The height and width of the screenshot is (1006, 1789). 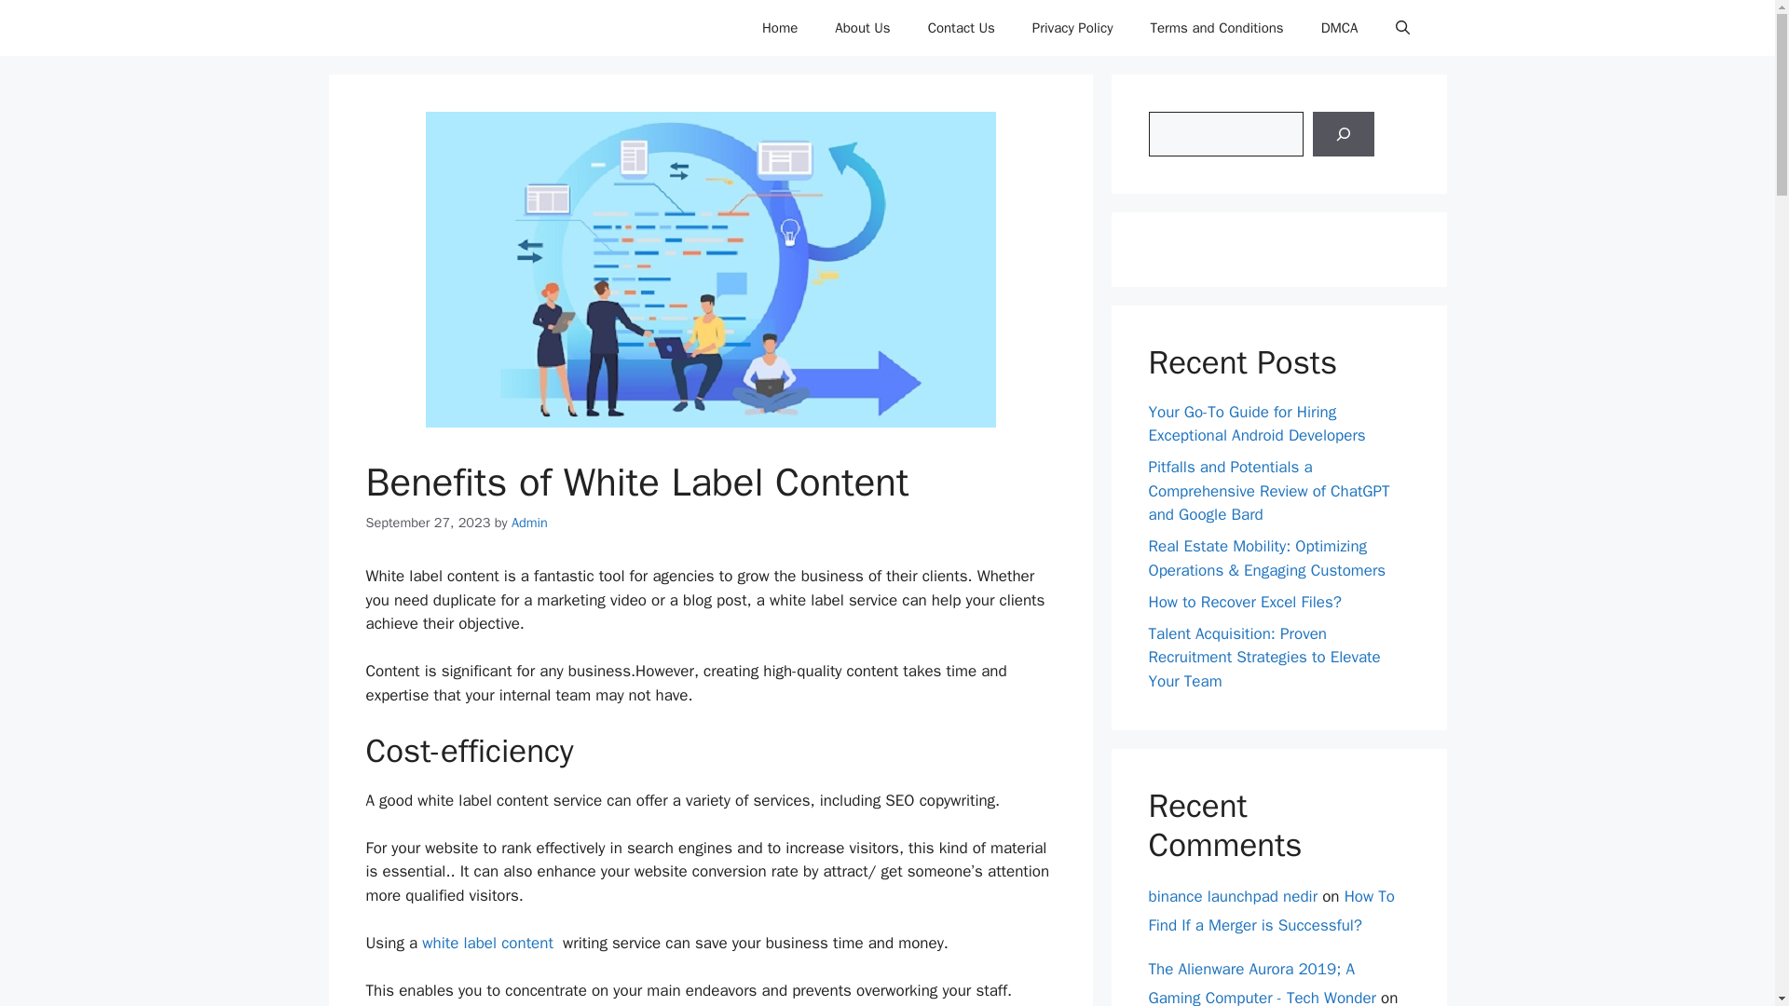 I want to click on Terms and Conditions, so click(x=1216, y=28).